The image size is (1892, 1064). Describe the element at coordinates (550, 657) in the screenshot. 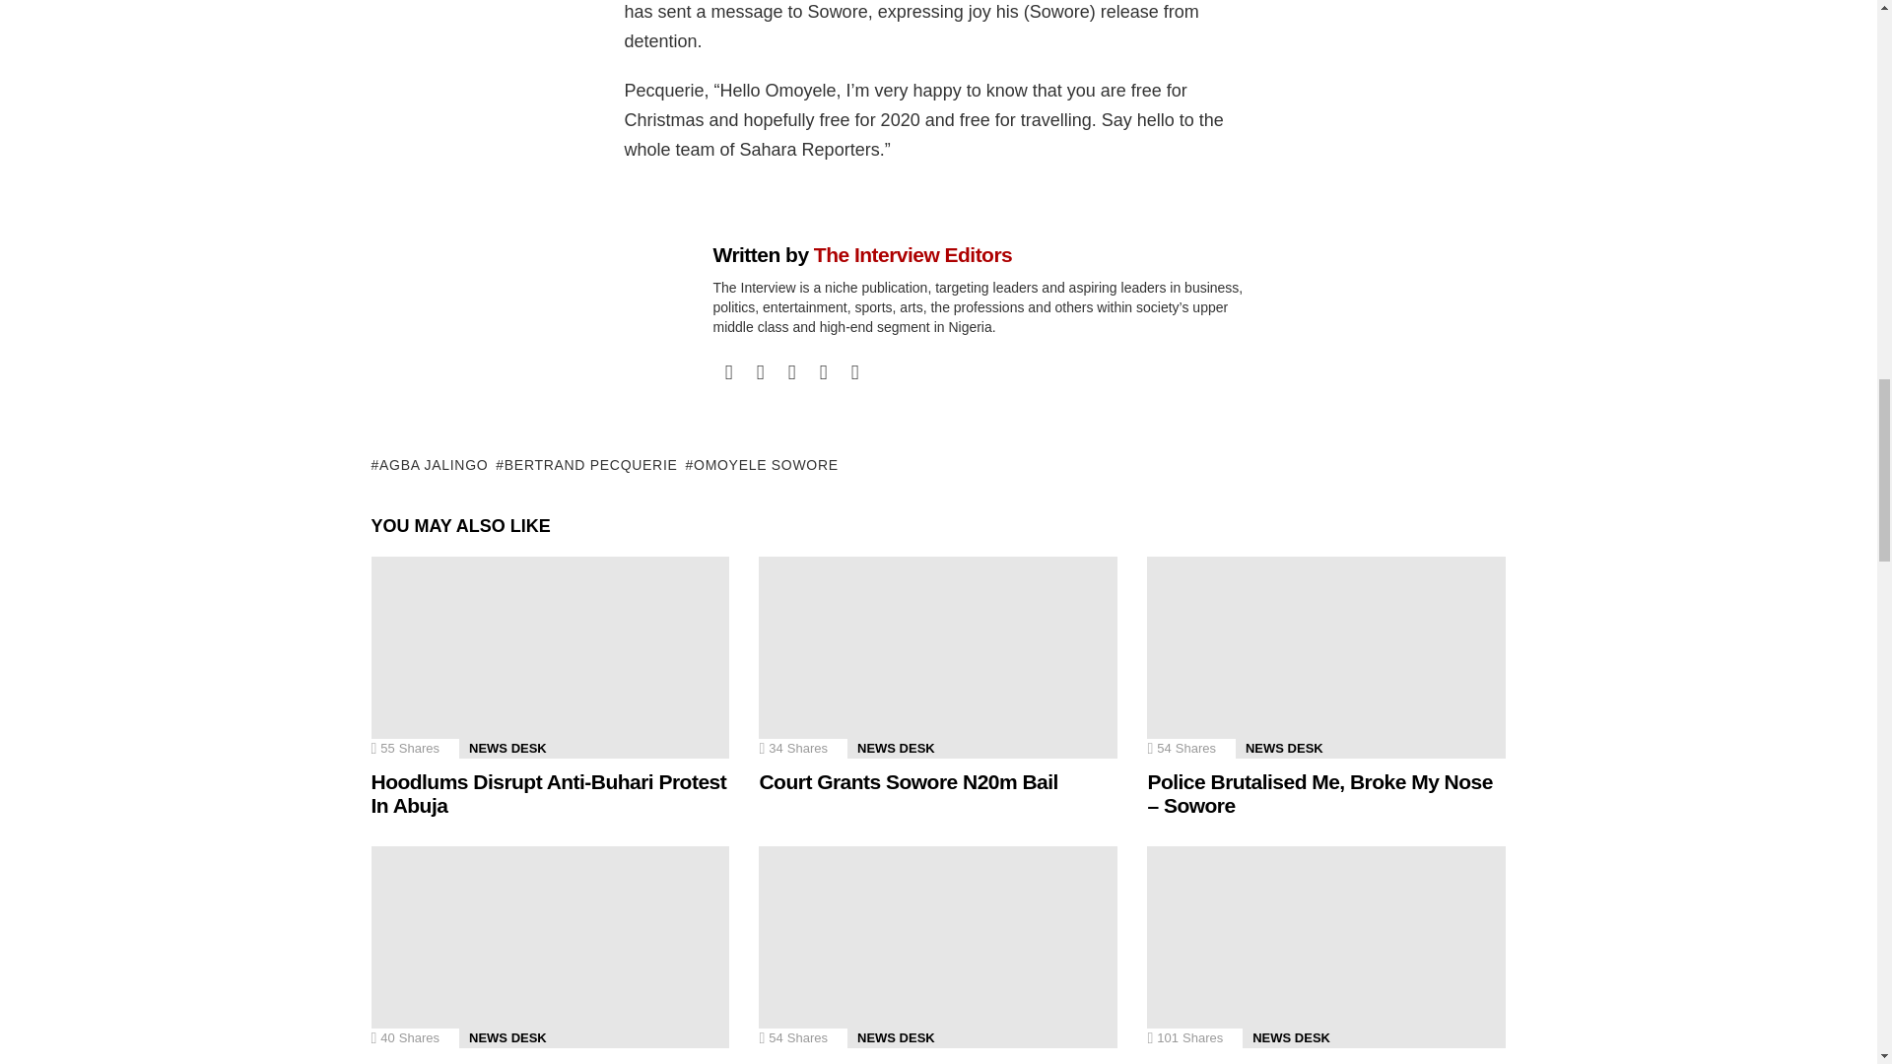

I see `Hoodlums Disrupt Anti-Buhari Protest In Abuja` at that location.